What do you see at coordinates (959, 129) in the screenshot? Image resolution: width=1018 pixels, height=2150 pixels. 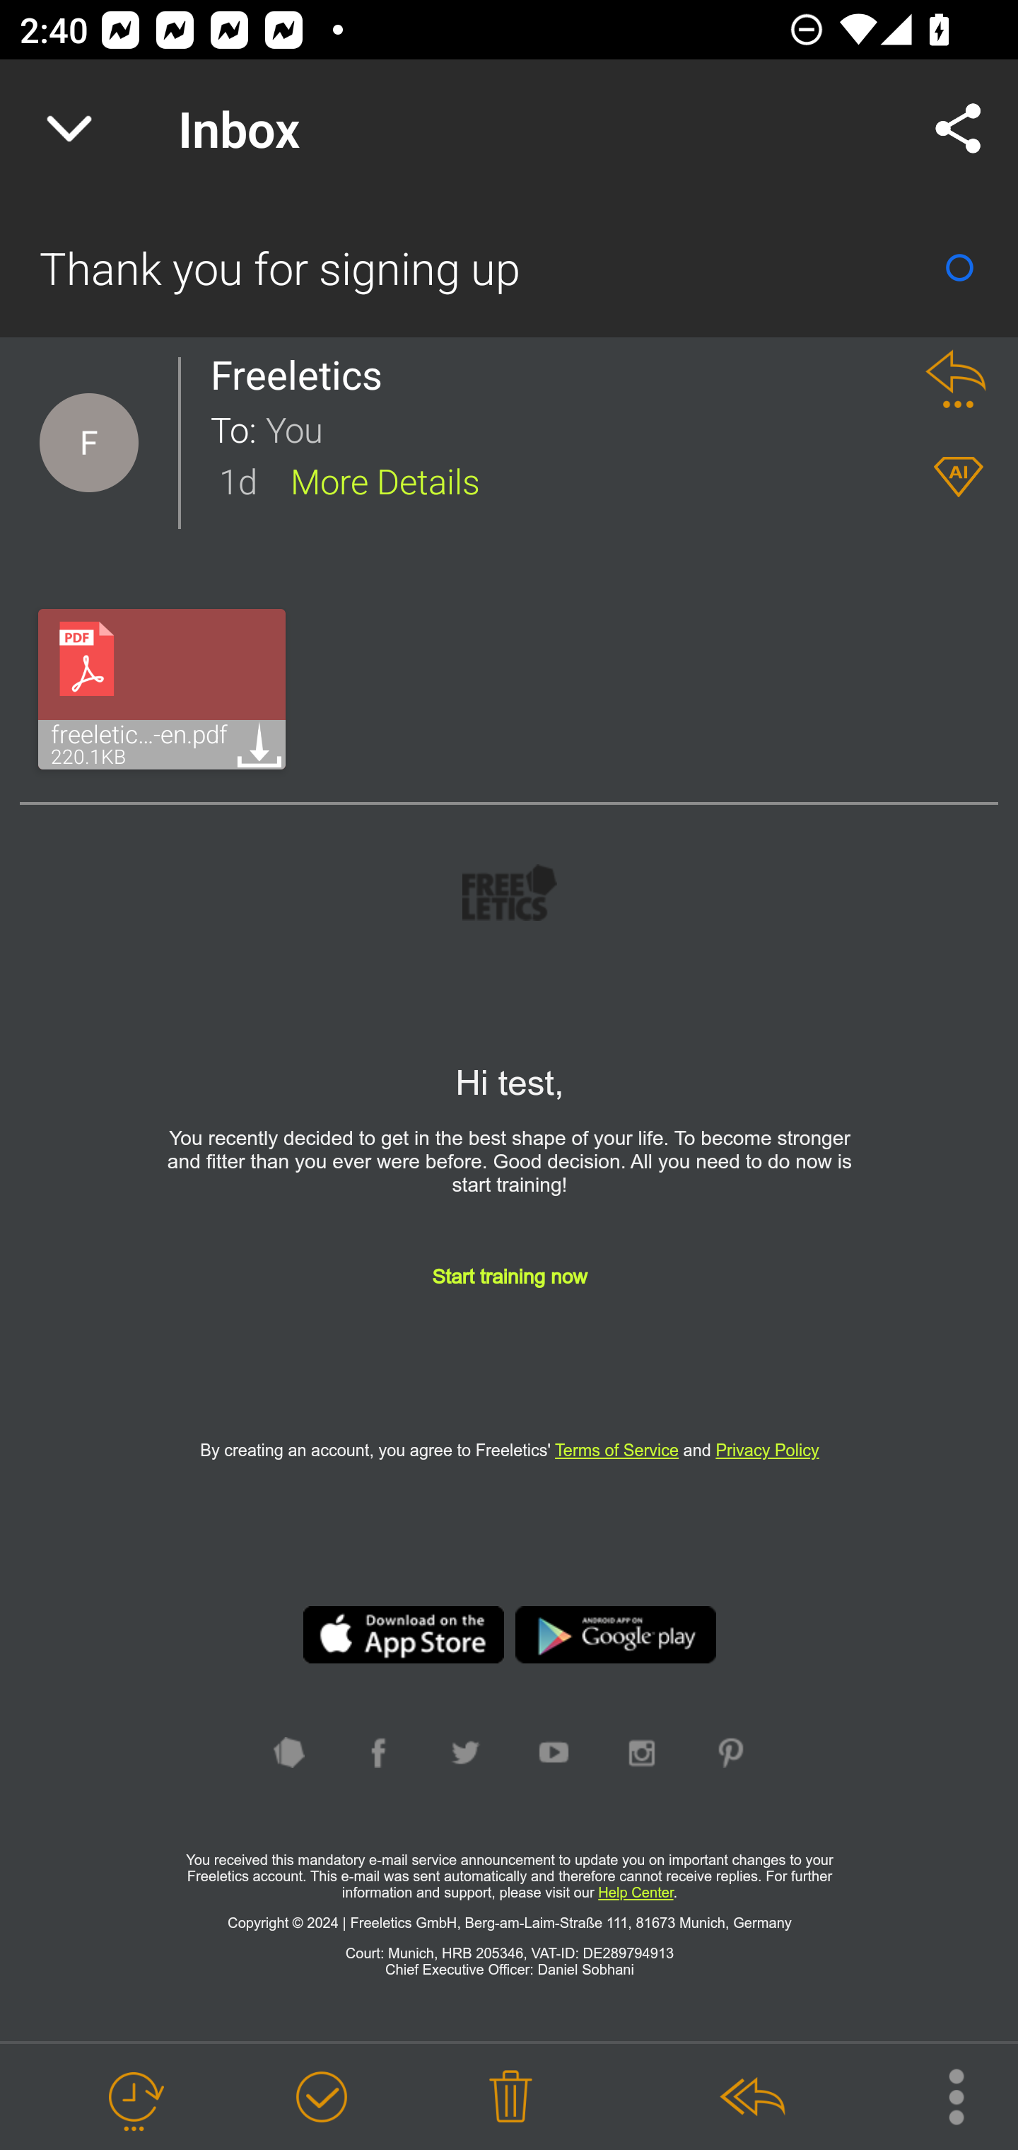 I see `Share` at bounding box center [959, 129].